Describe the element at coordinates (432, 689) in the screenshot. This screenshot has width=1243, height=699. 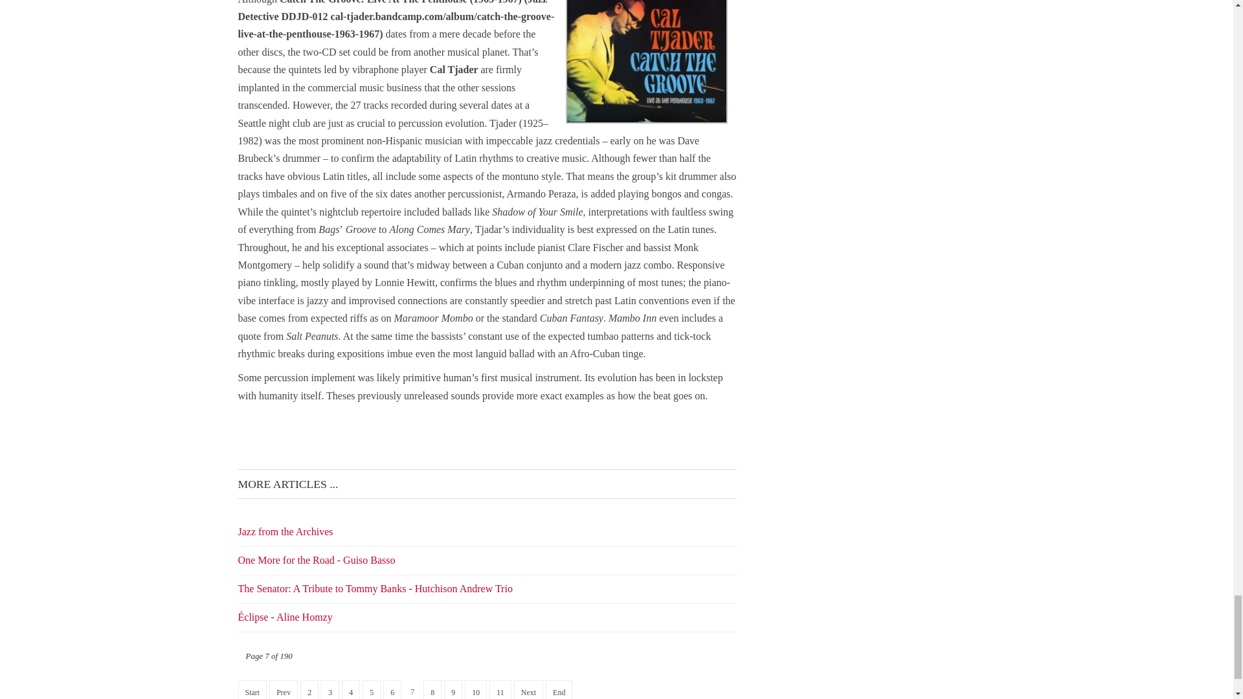
I see `8` at that location.